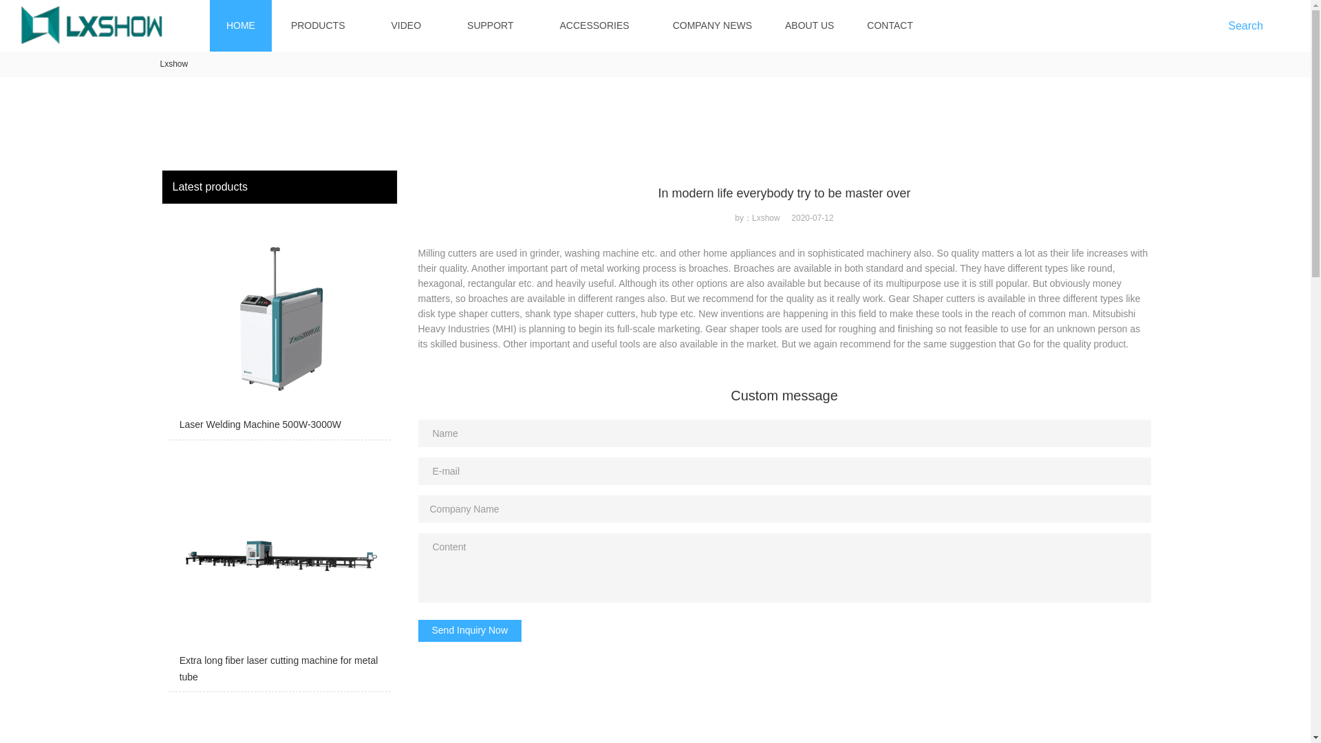  Describe the element at coordinates (490, 25) in the screenshot. I see `SUPPORT` at that location.